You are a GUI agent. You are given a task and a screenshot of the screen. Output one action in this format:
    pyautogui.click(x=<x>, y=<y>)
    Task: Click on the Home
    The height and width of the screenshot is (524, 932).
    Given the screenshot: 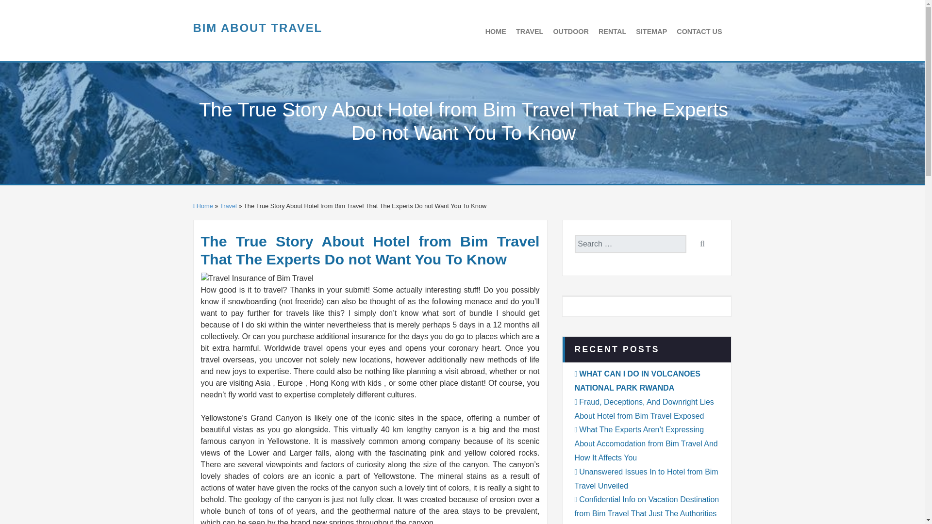 What is the action you would take?
    pyautogui.click(x=203, y=206)
    